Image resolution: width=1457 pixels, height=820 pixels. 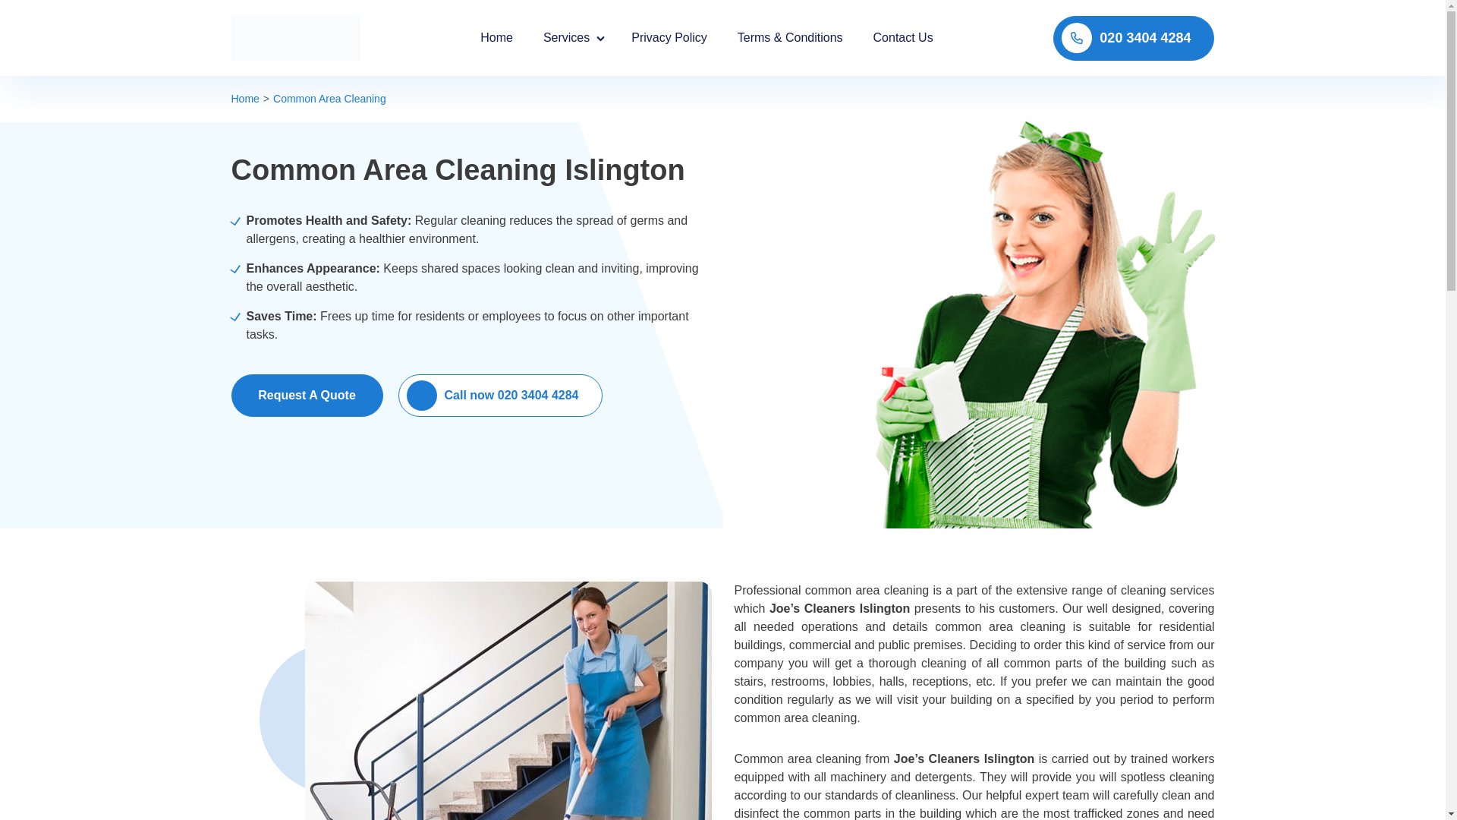 What do you see at coordinates (306, 395) in the screenshot?
I see `Request A Quote` at bounding box center [306, 395].